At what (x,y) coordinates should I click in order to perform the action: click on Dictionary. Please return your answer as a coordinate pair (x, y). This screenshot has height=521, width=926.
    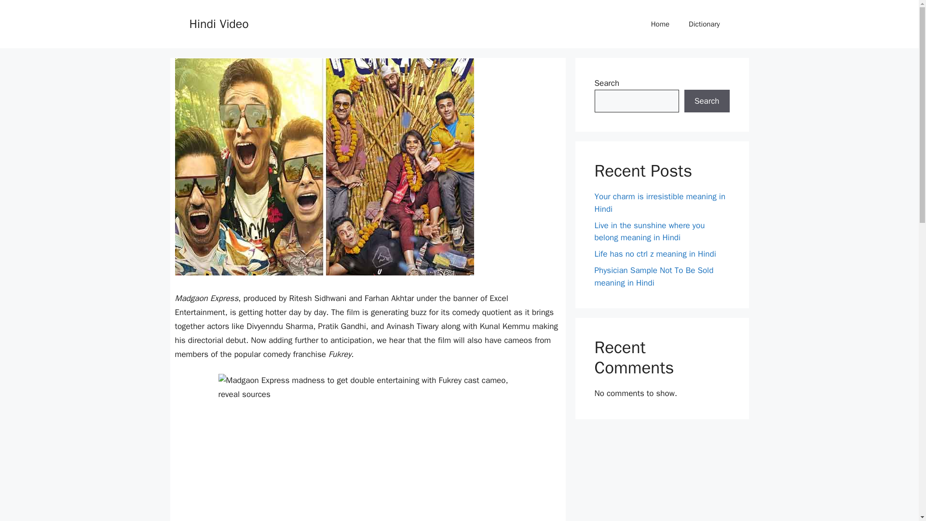
    Looking at the image, I should click on (704, 24).